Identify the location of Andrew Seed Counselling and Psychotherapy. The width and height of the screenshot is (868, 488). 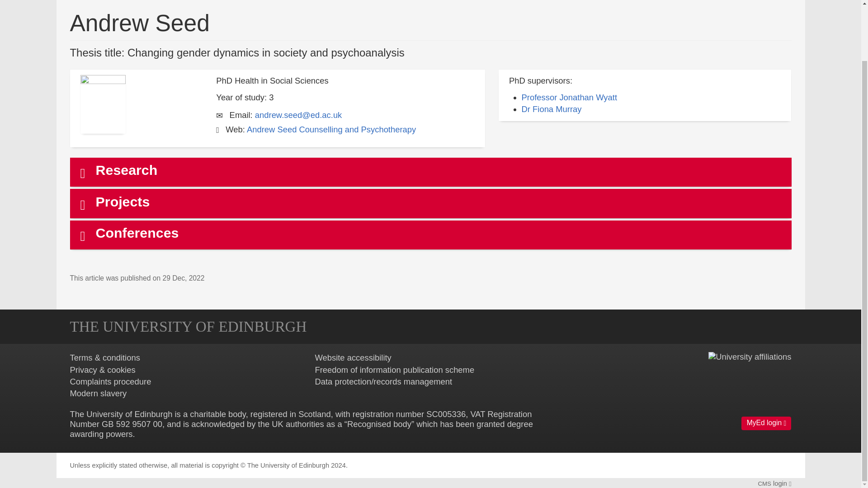
(331, 129).